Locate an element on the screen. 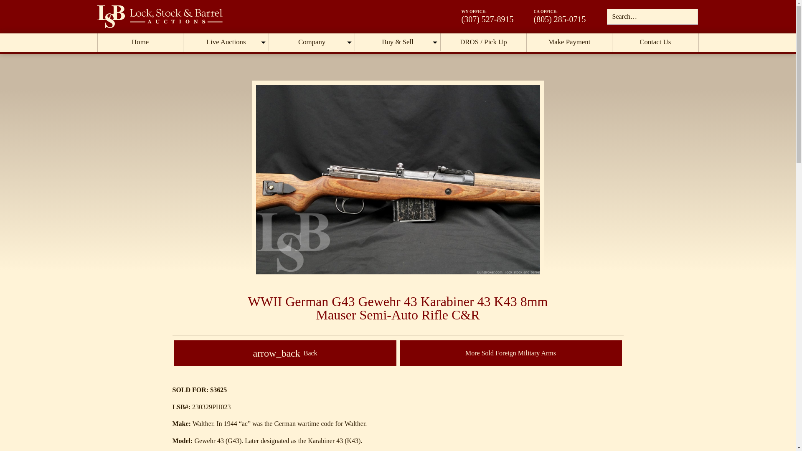 The height and width of the screenshot is (451, 802). Company is located at coordinates (312, 42).